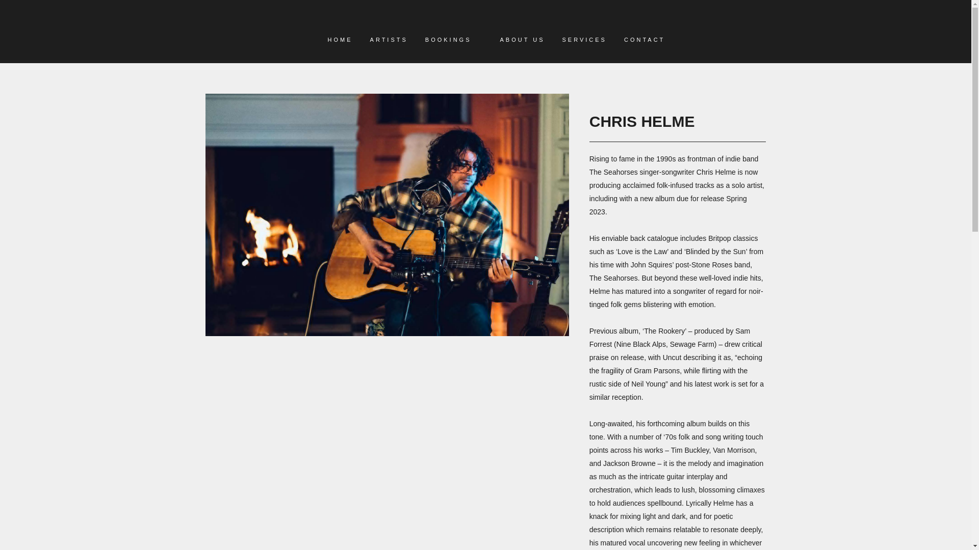  Describe the element at coordinates (340, 40) in the screenshot. I see `HOME` at that location.